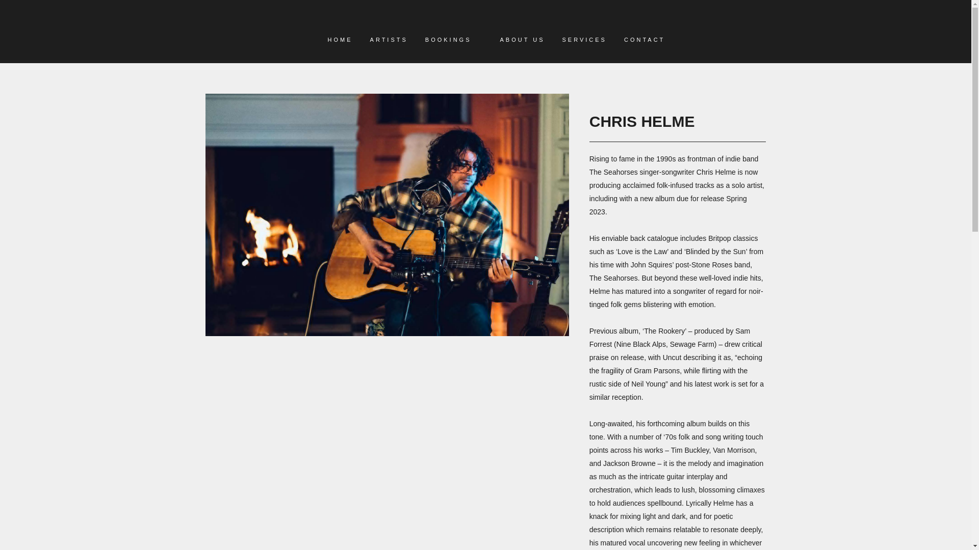  Describe the element at coordinates (340, 40) in the screenshot. I see `HOME` at that location.